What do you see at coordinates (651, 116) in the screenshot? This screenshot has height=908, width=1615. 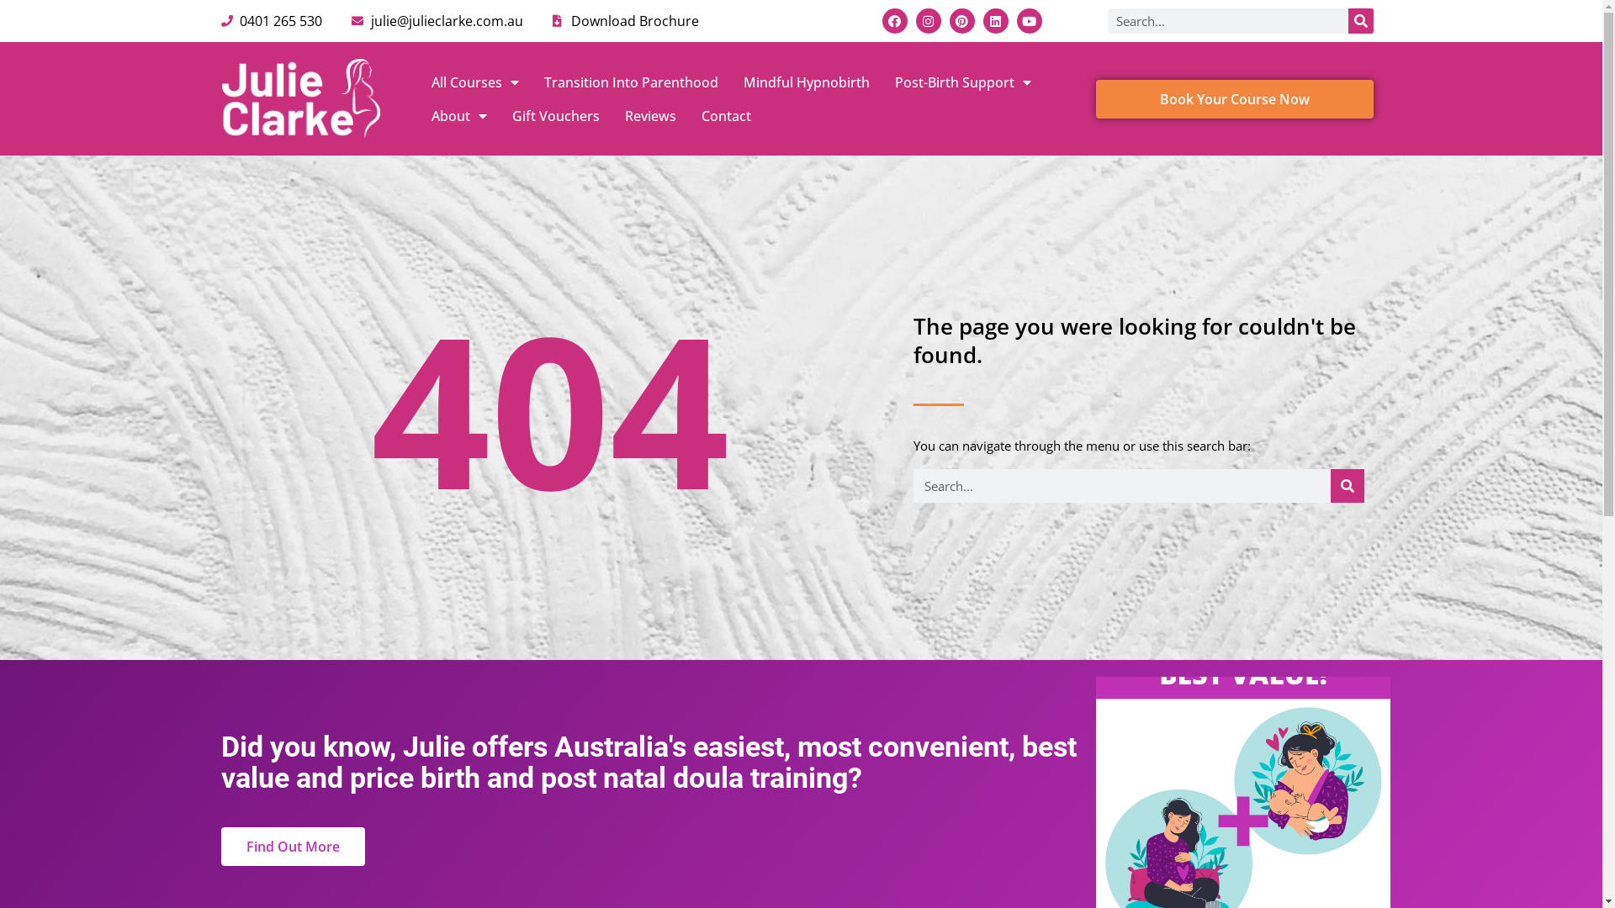 I see `Reviews` at bounding box center [651, 116].